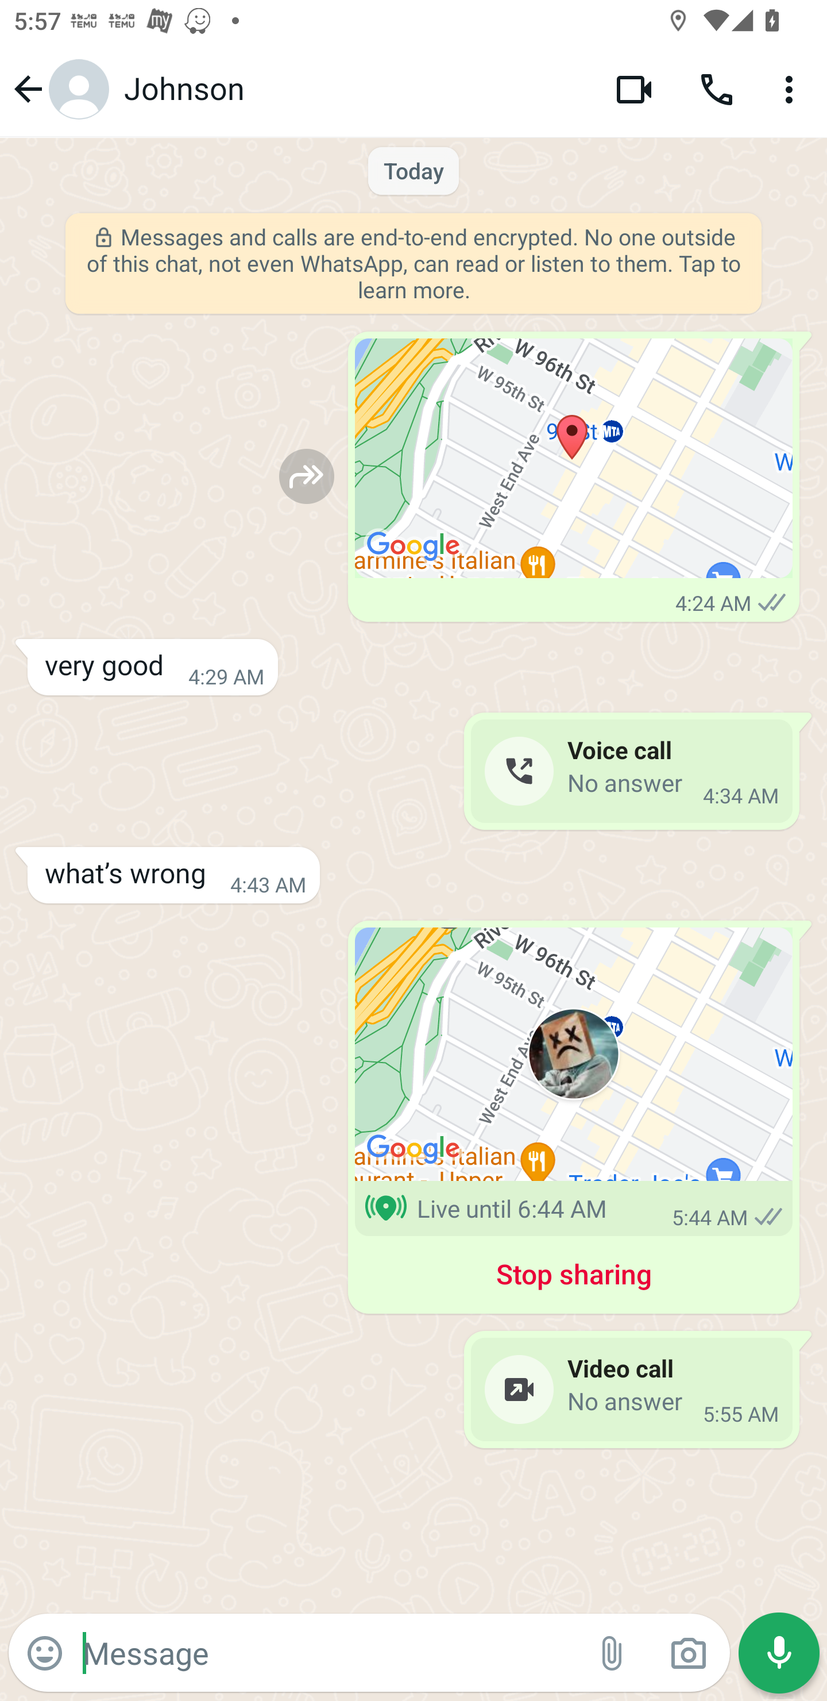 This screenshot has height=1701, width=827. I want to click on Live location, so click(573, 1054).